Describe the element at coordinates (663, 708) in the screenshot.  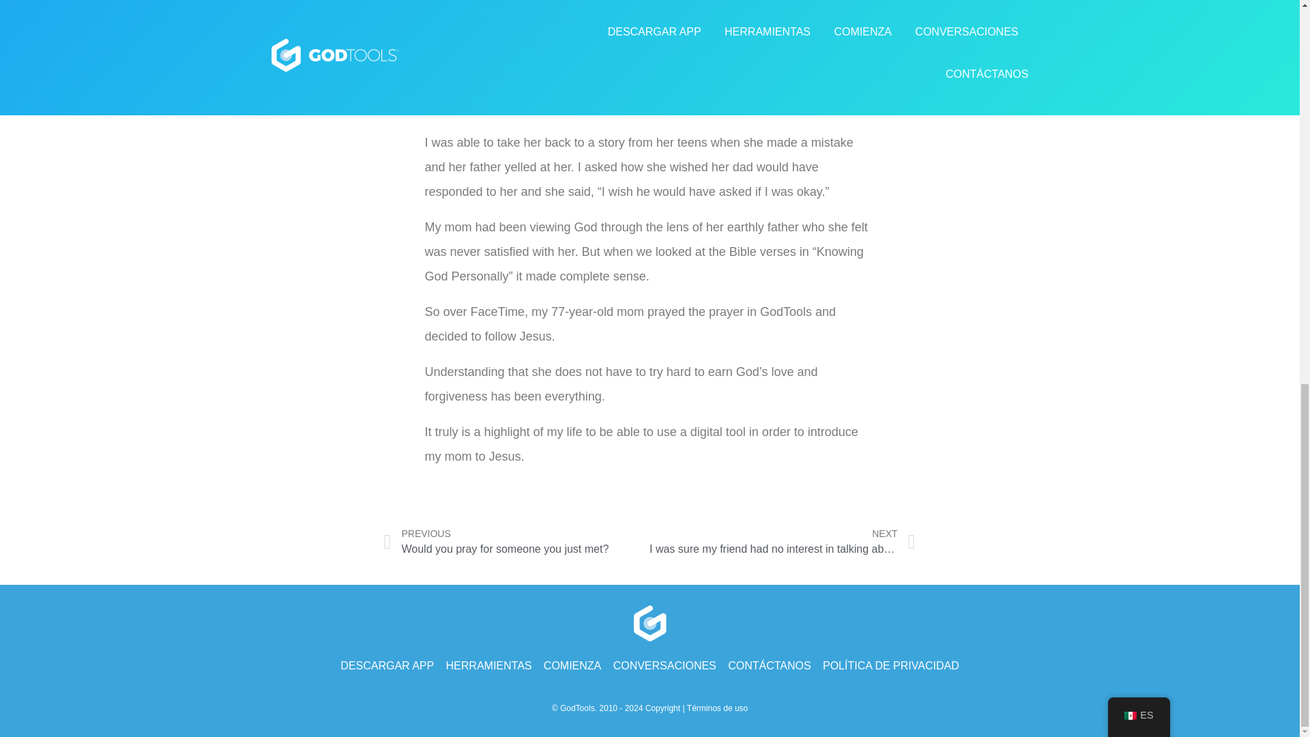
I see `CONVERSACIONES` at that location.